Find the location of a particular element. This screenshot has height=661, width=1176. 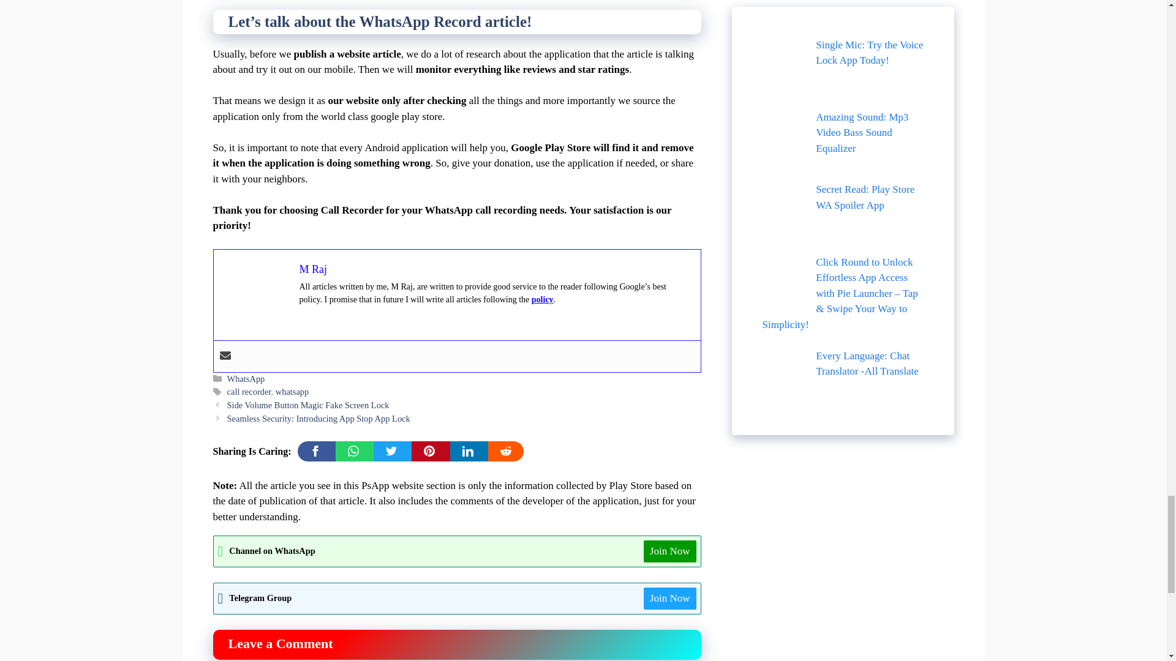

Seamless Security: Introducing App Stop App Lock is located at coordinates (318, 419).